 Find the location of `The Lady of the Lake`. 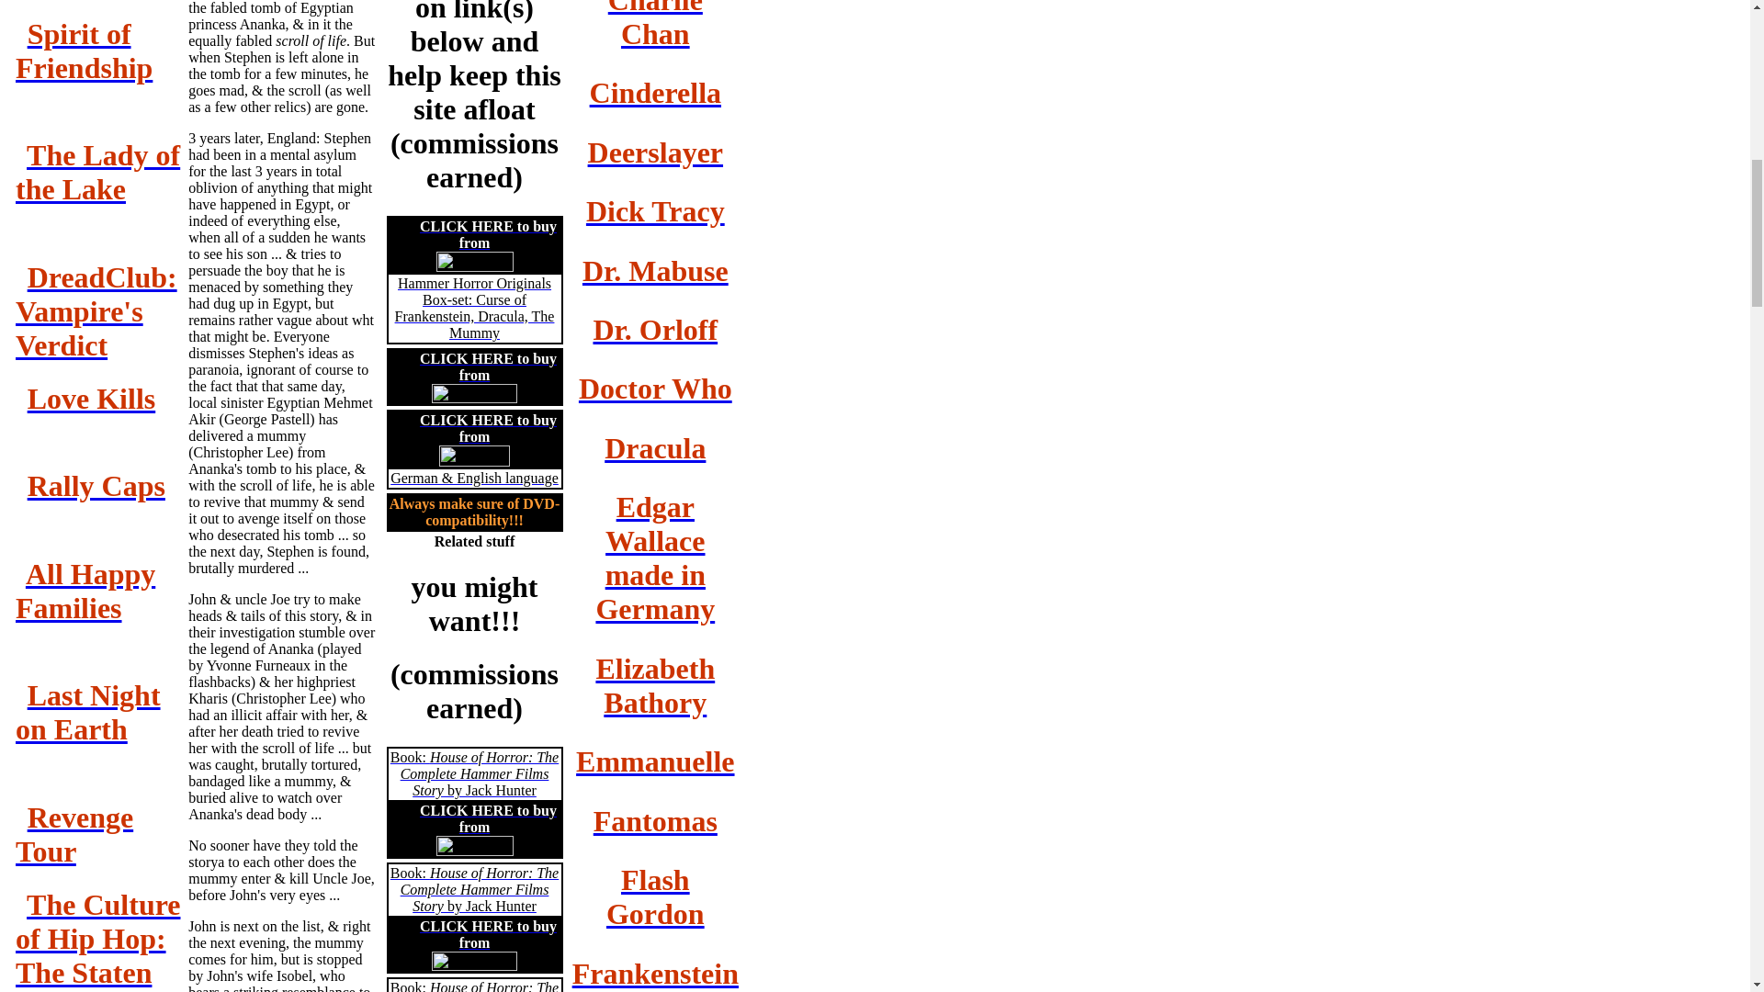

The Lady of the Lake is located at coordinates (97, 172).